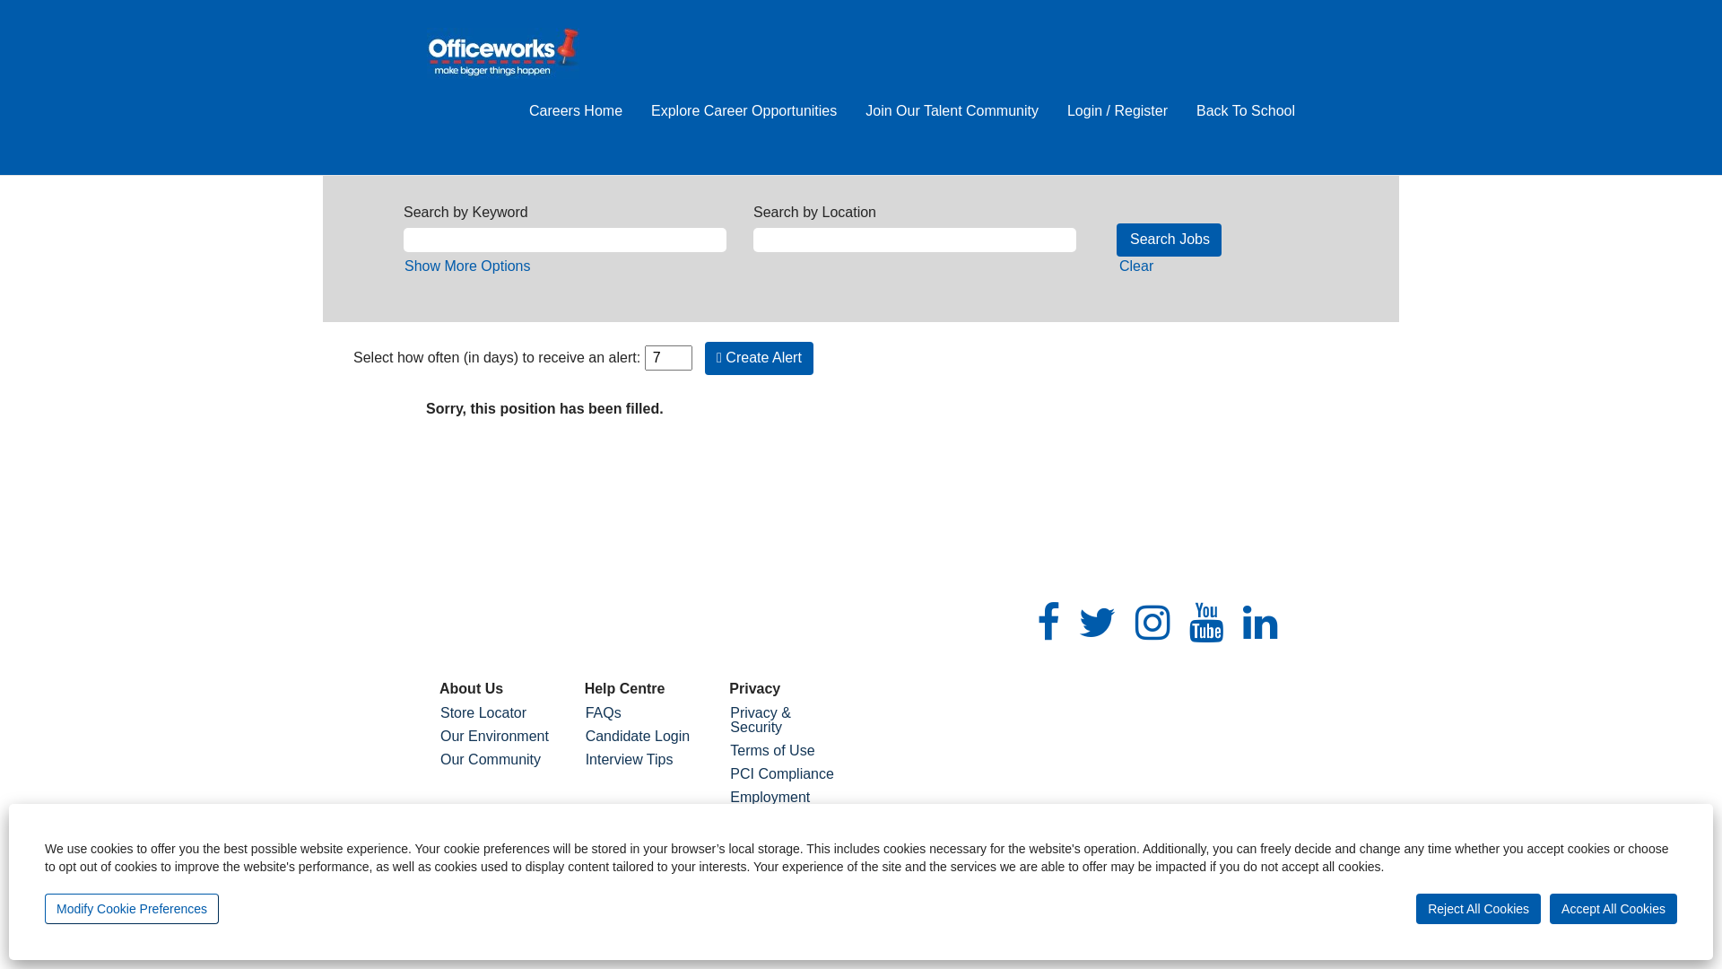 This screenshot has height=969, width=1722. Describe the element at coordinates (499, 760) in the screenshot. I see `Our Community` at that location.